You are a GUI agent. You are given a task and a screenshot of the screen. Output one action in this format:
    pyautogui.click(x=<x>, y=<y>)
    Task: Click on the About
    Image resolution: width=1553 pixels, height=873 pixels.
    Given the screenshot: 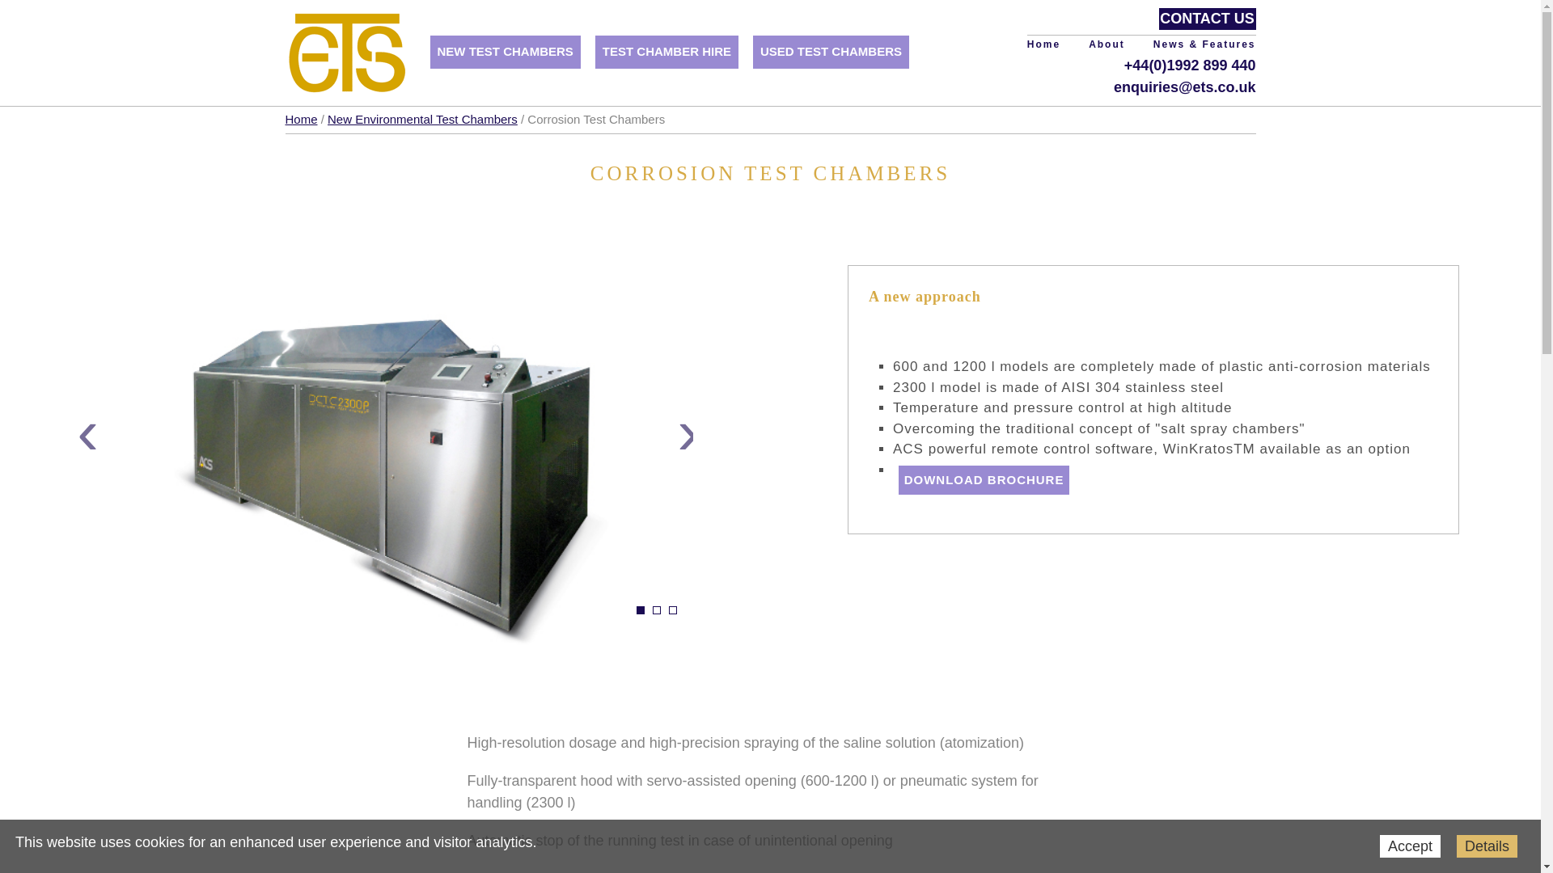 What is the action you would take?
    pyautogui.click(x=1107, y=44)
    